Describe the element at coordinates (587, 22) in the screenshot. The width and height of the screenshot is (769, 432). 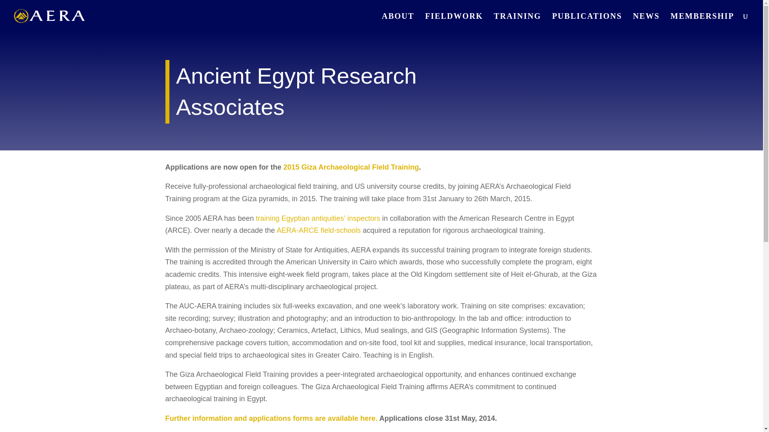
I see `PUBLICATIONS` at that location.